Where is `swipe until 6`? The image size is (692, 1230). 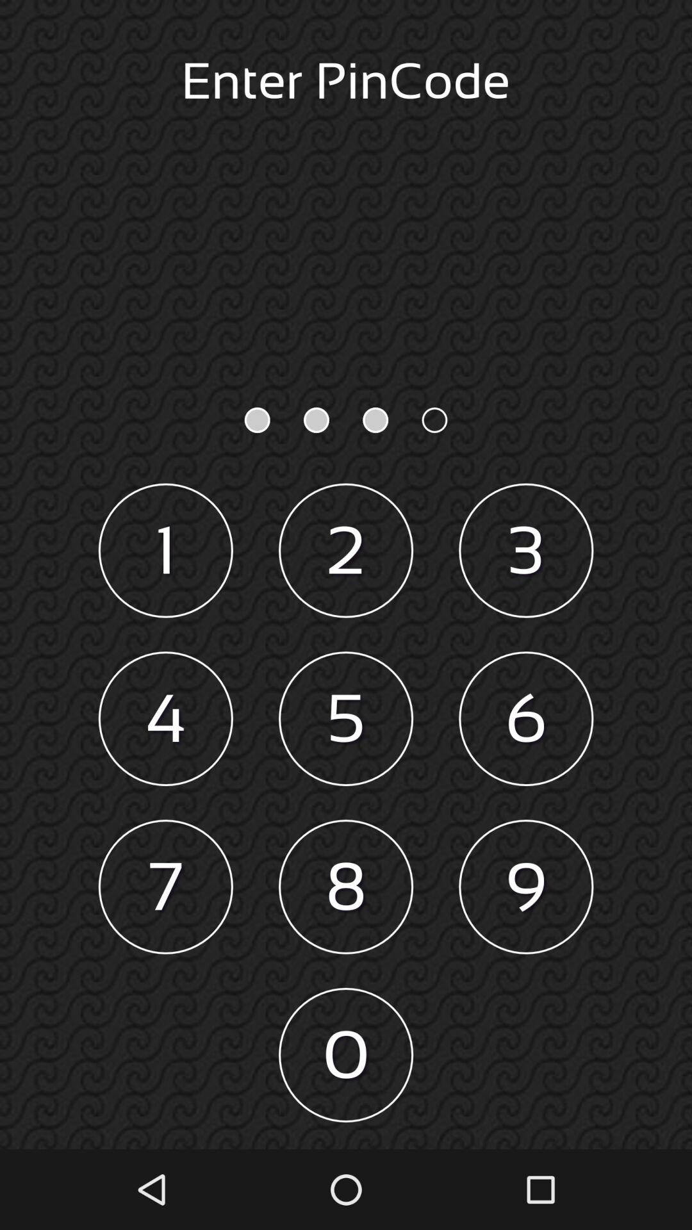
swipe until 6 is located at coordinates (526, 719).